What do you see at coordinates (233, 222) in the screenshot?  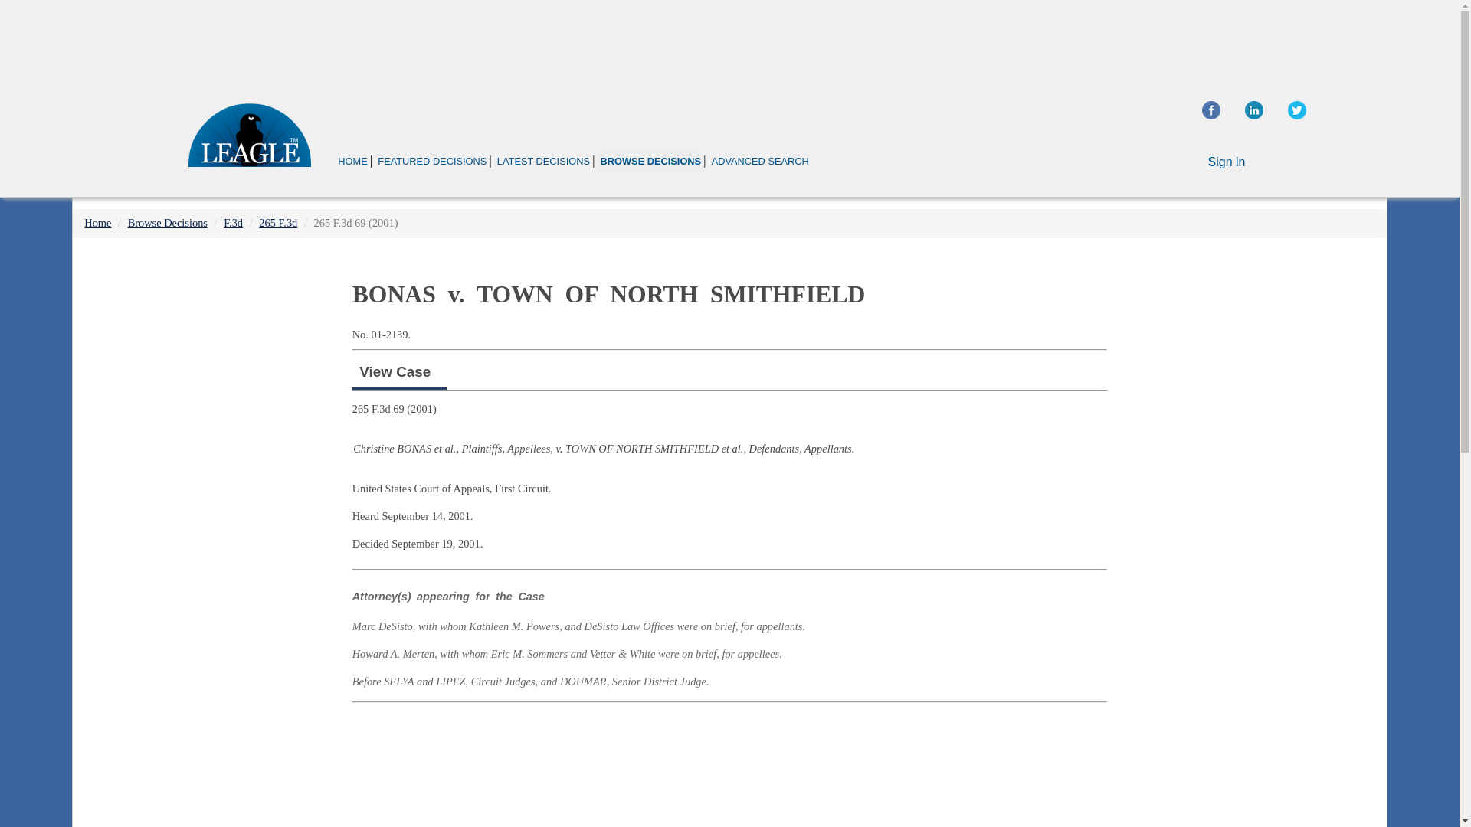 I see `F.3d` at bounding box center [233, 222].